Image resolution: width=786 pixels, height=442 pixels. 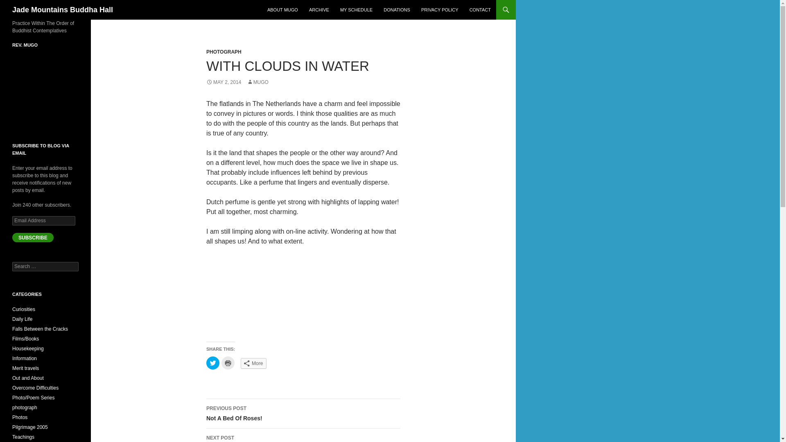 What do you see at coordinates (319, 10) in the screenshot?
I see `Daily Life` at bounding box center [319, 10].